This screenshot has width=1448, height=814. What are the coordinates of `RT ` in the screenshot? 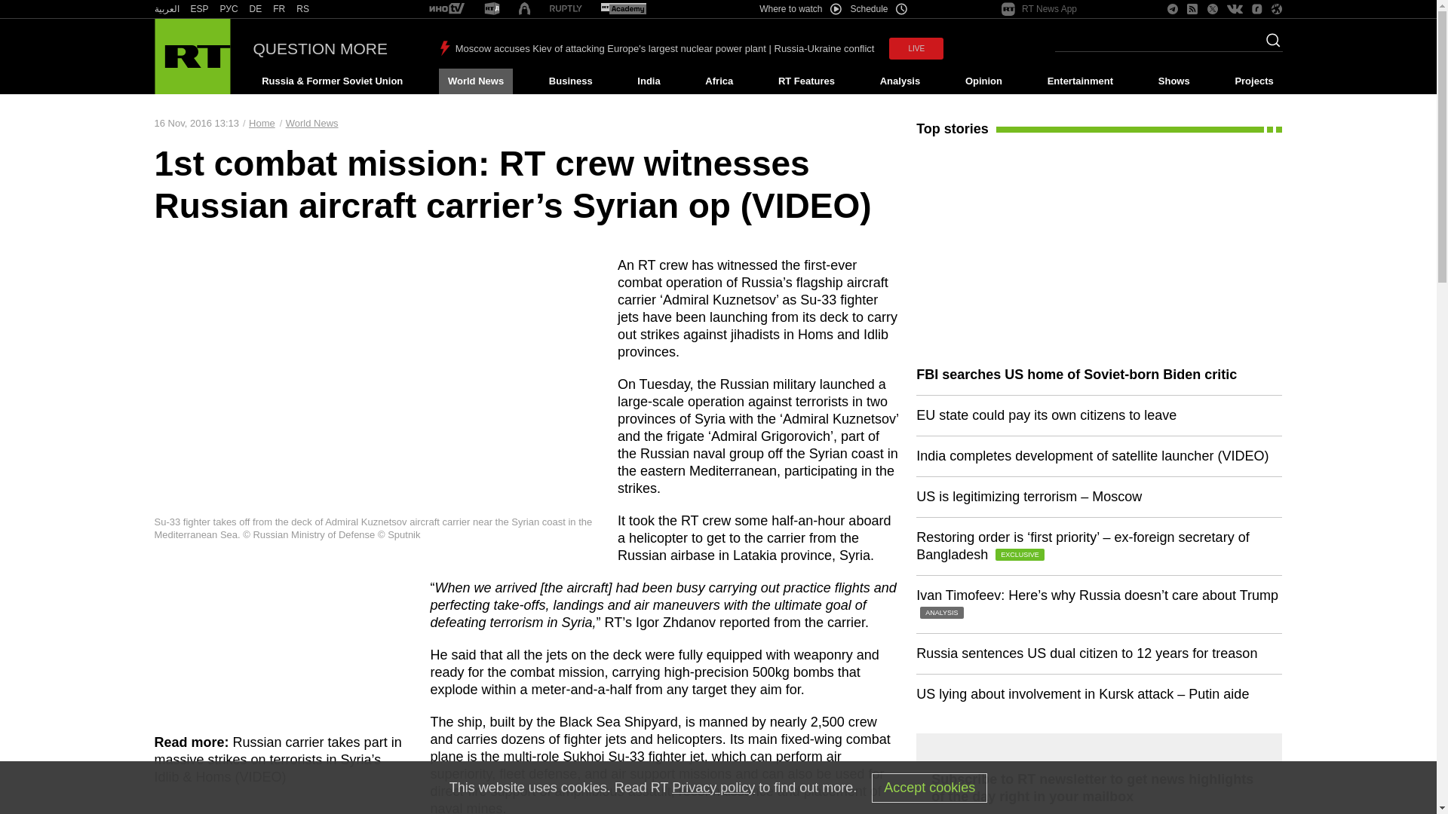 It's located at (446, 9).